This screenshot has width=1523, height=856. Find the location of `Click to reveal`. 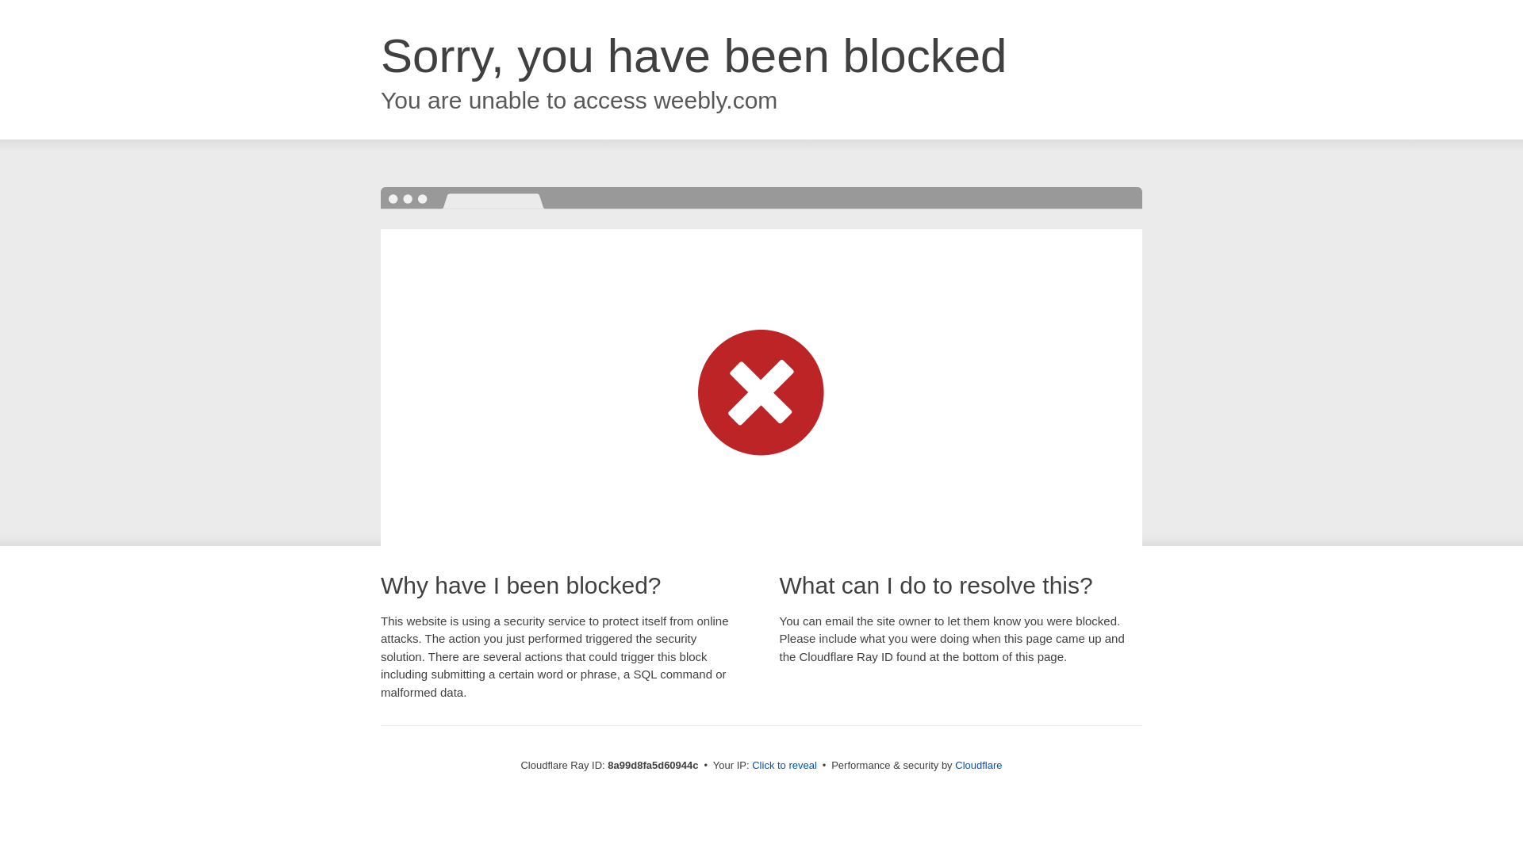

Click to reveal is located at coordinates (784, 766).